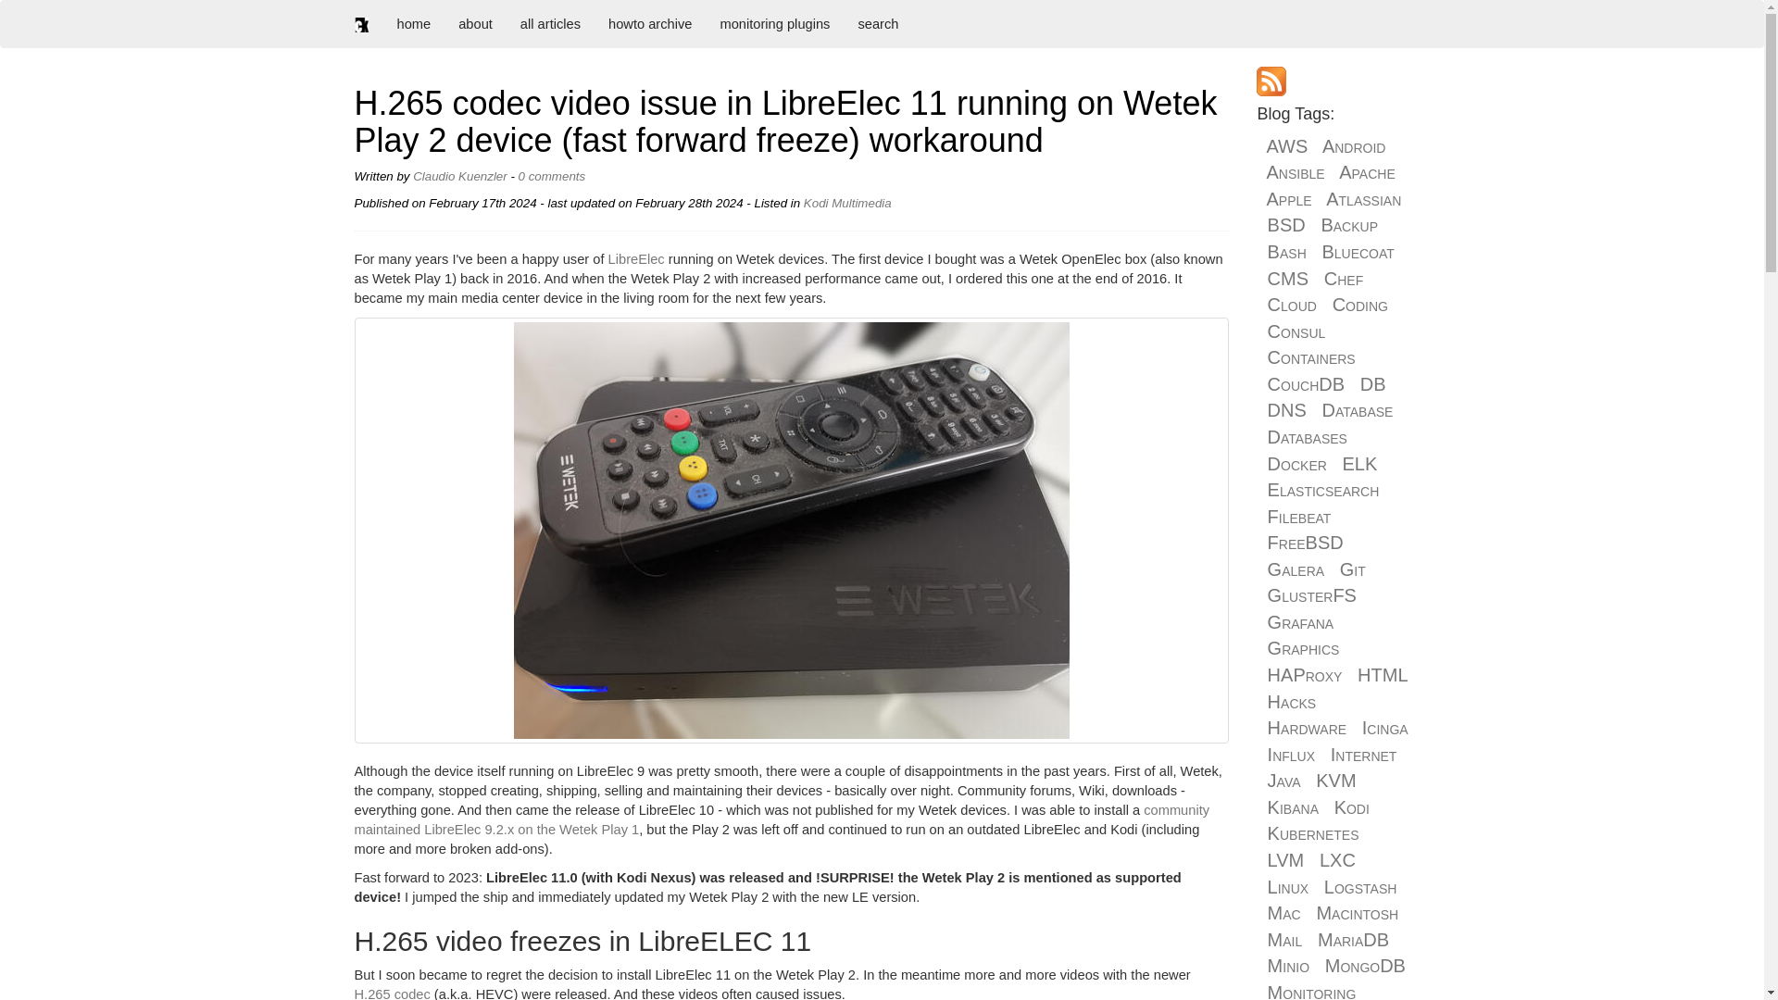 This screenshot has width=1778, height=1000. Describe the element at coordinates (1344, 279) in the screenshot. I see `Chef` at that location.